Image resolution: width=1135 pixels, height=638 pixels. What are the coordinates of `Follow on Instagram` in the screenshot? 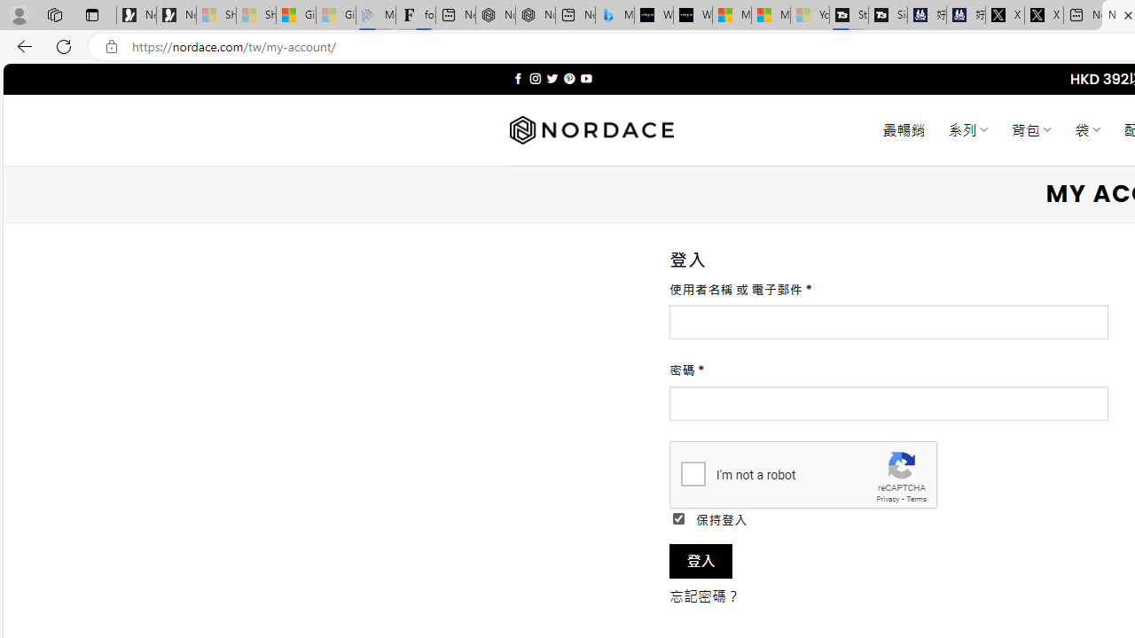 It's located at (535, 78).